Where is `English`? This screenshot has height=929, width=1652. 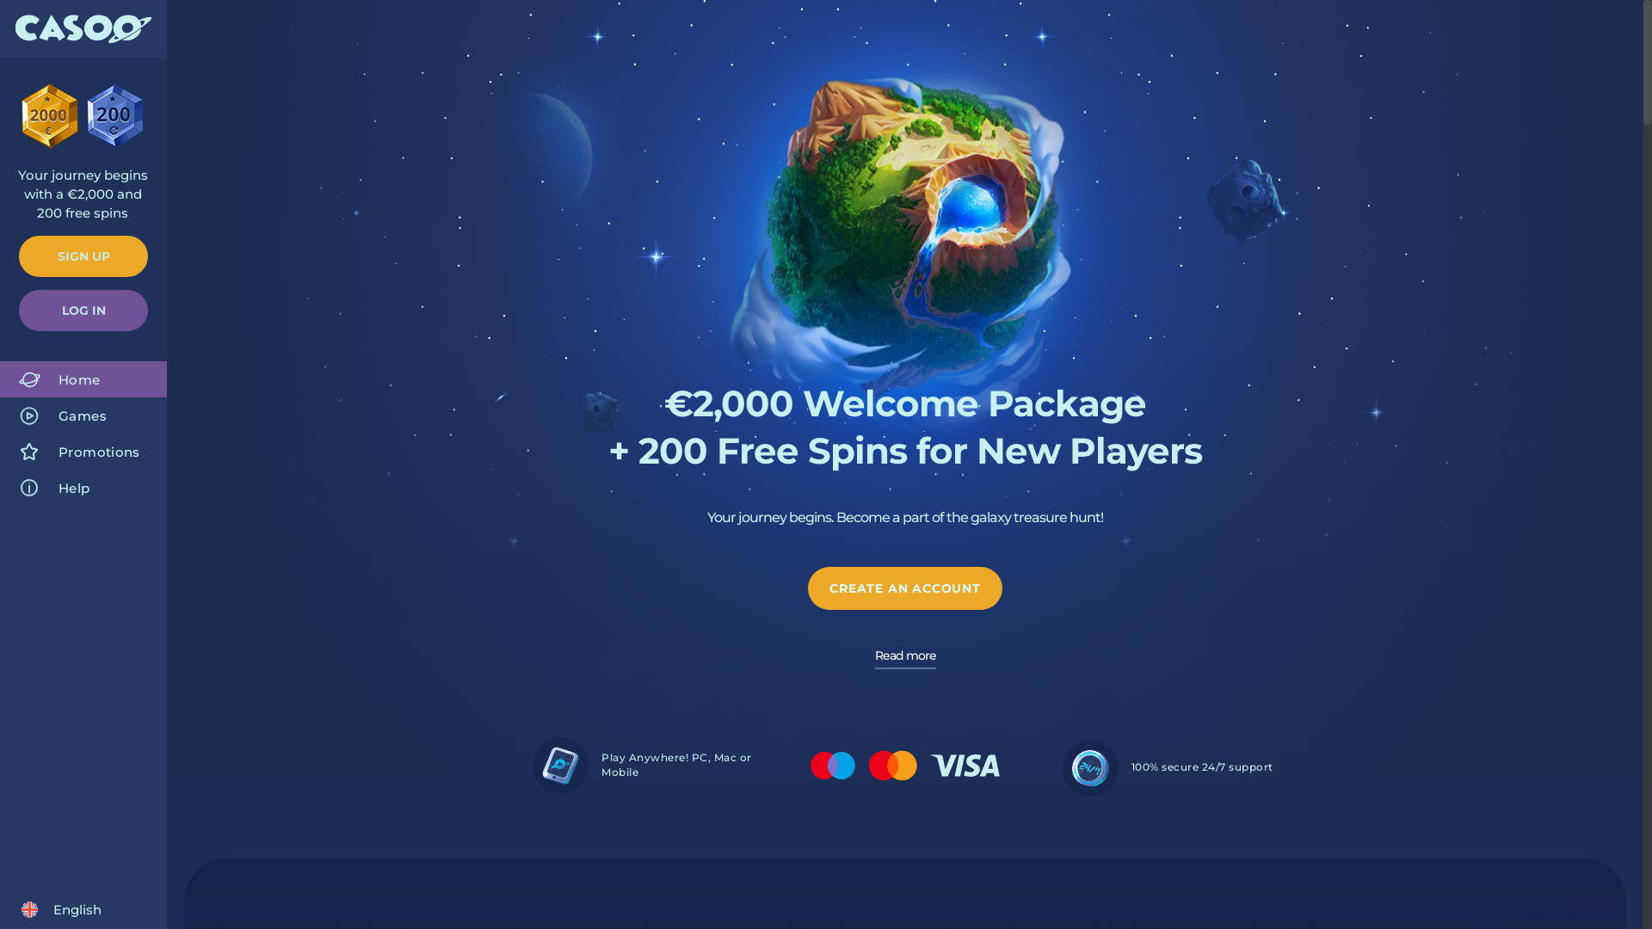 English is located at coordinates (60, 910).